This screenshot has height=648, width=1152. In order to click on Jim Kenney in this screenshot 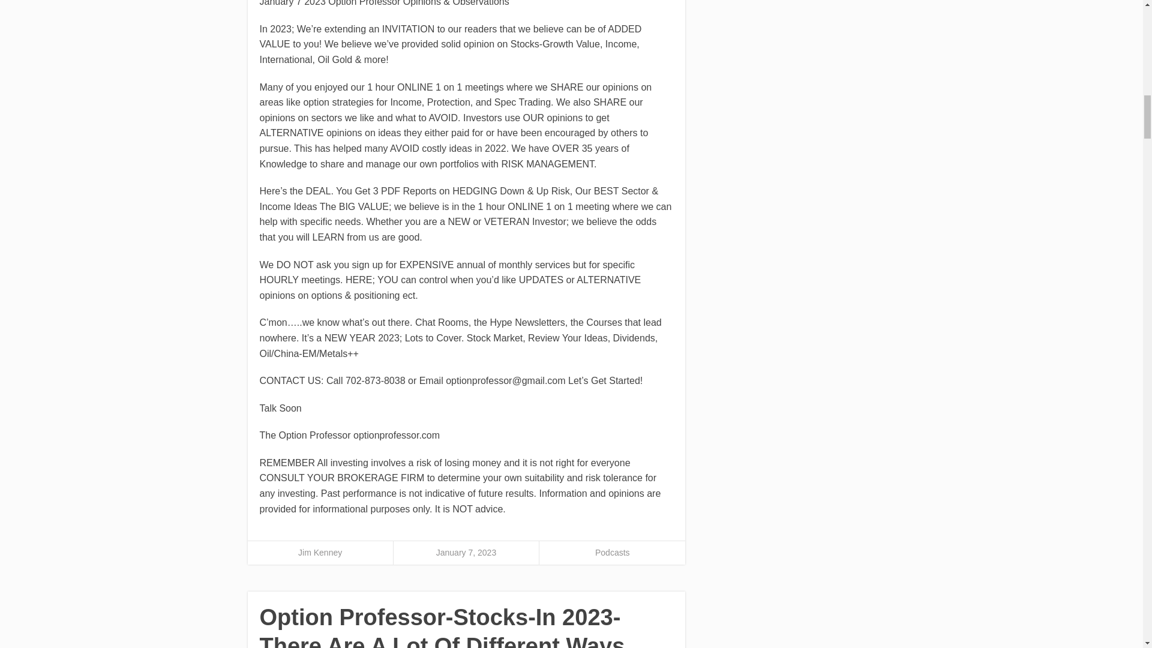, I will do `click(320, 552)`.